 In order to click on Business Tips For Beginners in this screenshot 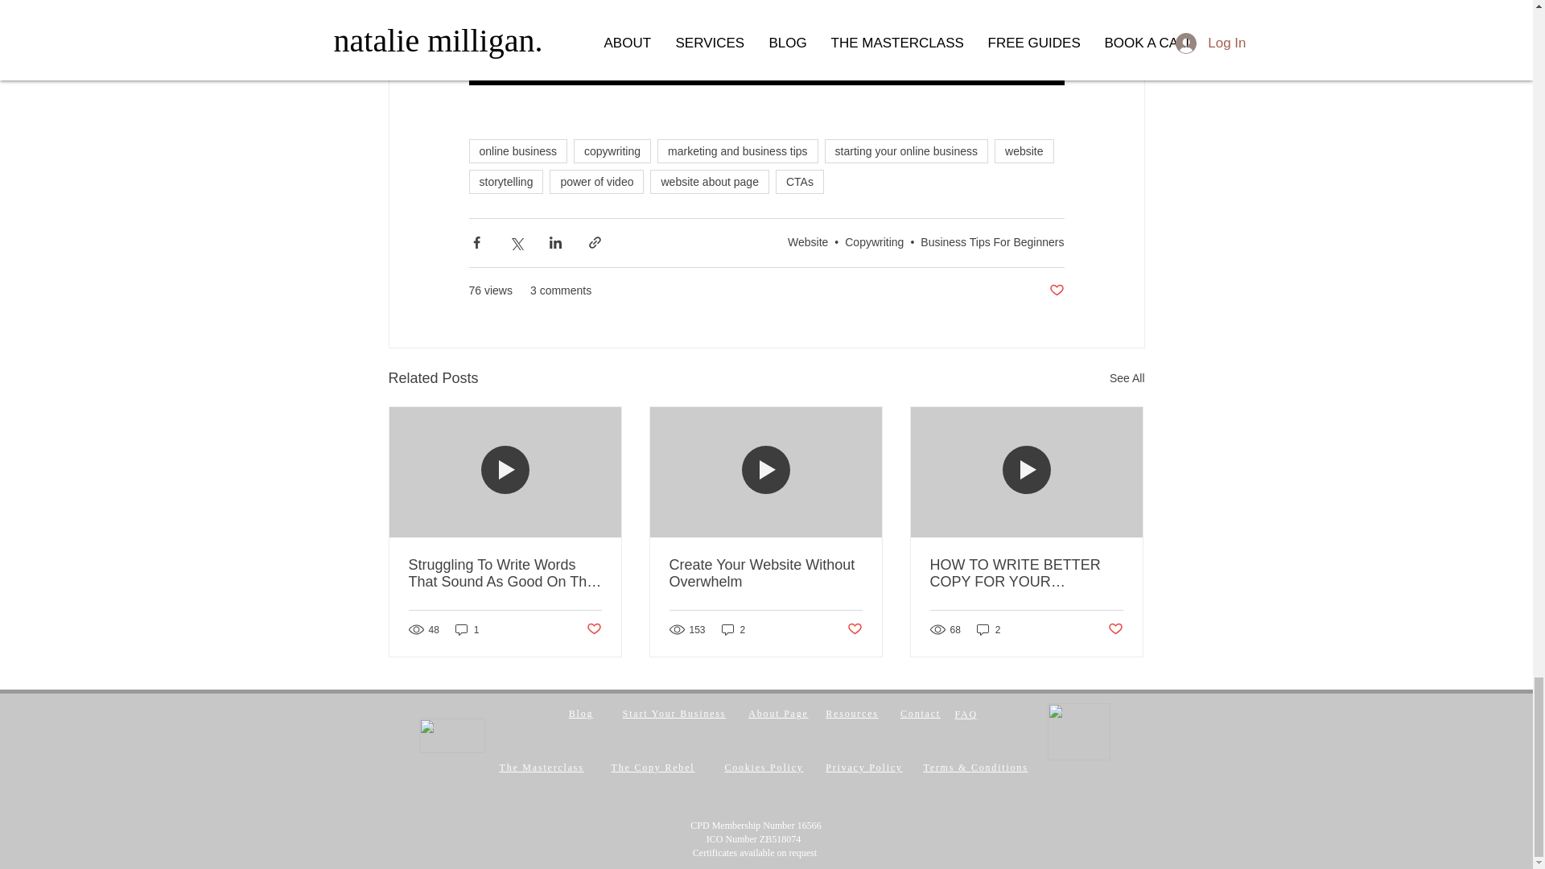, I will do `click(992, 241)`.